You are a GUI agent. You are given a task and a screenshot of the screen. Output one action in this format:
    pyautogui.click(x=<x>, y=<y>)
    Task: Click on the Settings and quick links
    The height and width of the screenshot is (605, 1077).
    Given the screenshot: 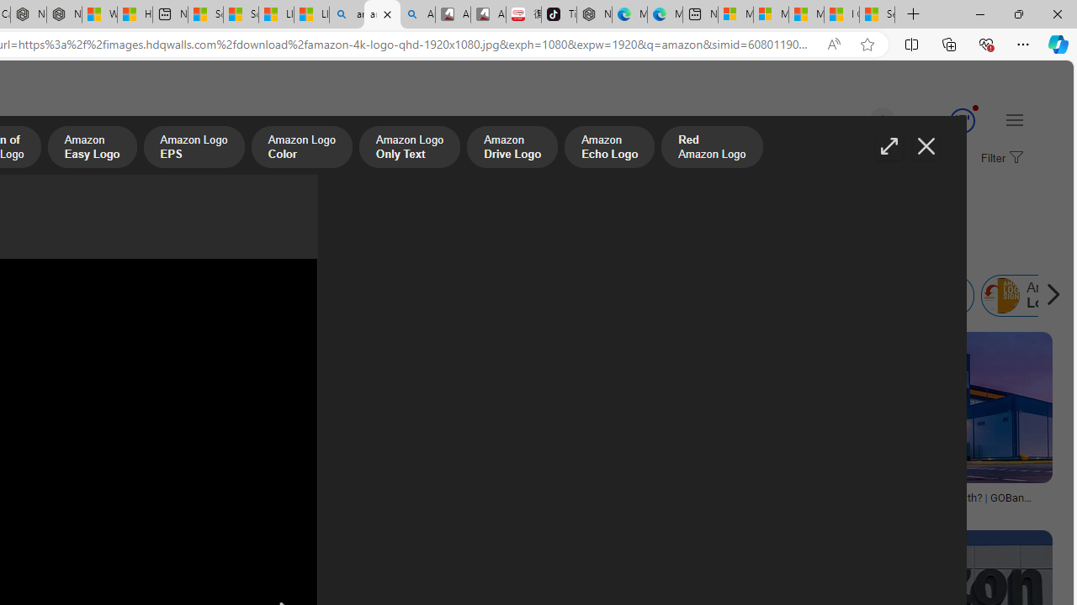 What is the action you would take?
    pyautogui.click(x=1015, y=119)
    